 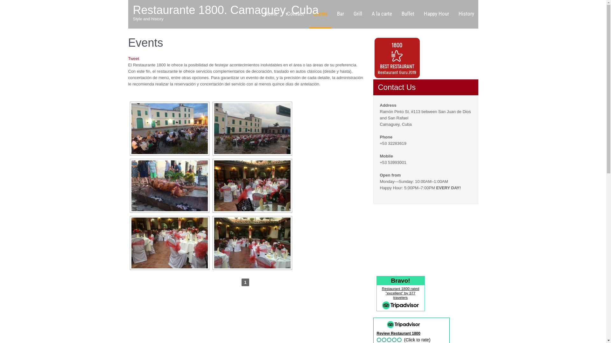 What do you see at coordinates (358, 14) in the screenshot?
I see `Grill` at bounding box center [358, 14].